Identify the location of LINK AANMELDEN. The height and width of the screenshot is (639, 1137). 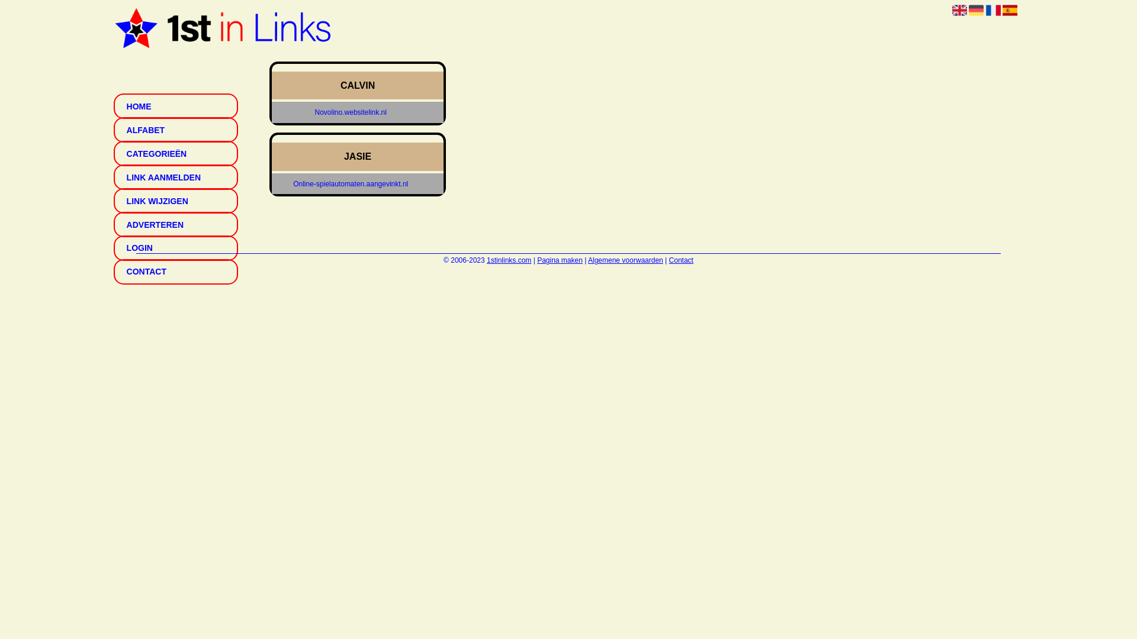
(176, 177).